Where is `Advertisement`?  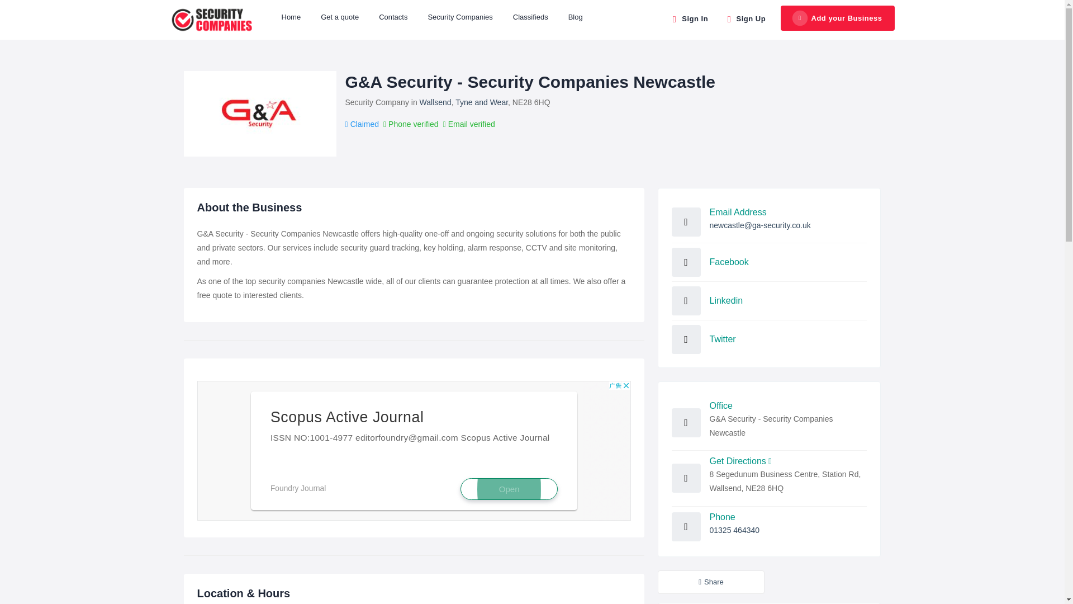
Advertisement is located at coordinates (414, 451).